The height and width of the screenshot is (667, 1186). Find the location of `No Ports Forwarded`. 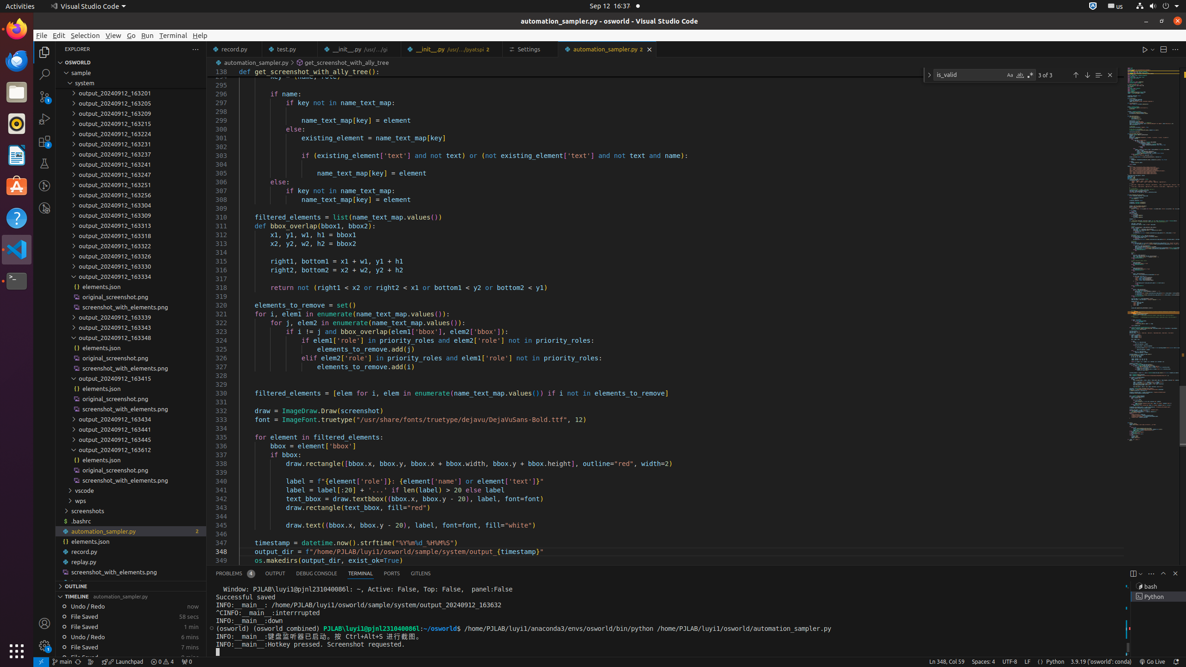

No Ports Forwarded is located at coordinates (187, 662).